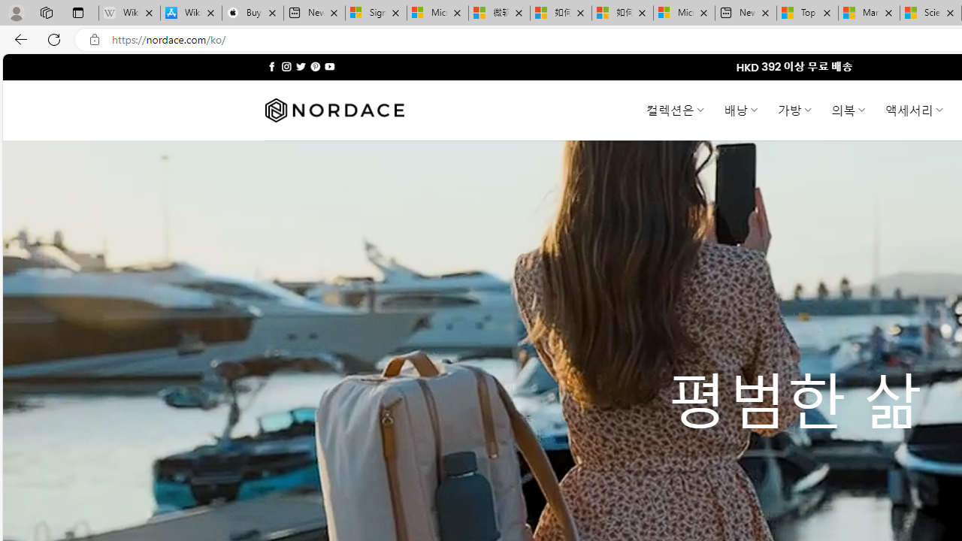  What do you see at coordinates (329, 66) in the screenshot?
I see `Follow on YouTube` at bounding box center [329, 66].